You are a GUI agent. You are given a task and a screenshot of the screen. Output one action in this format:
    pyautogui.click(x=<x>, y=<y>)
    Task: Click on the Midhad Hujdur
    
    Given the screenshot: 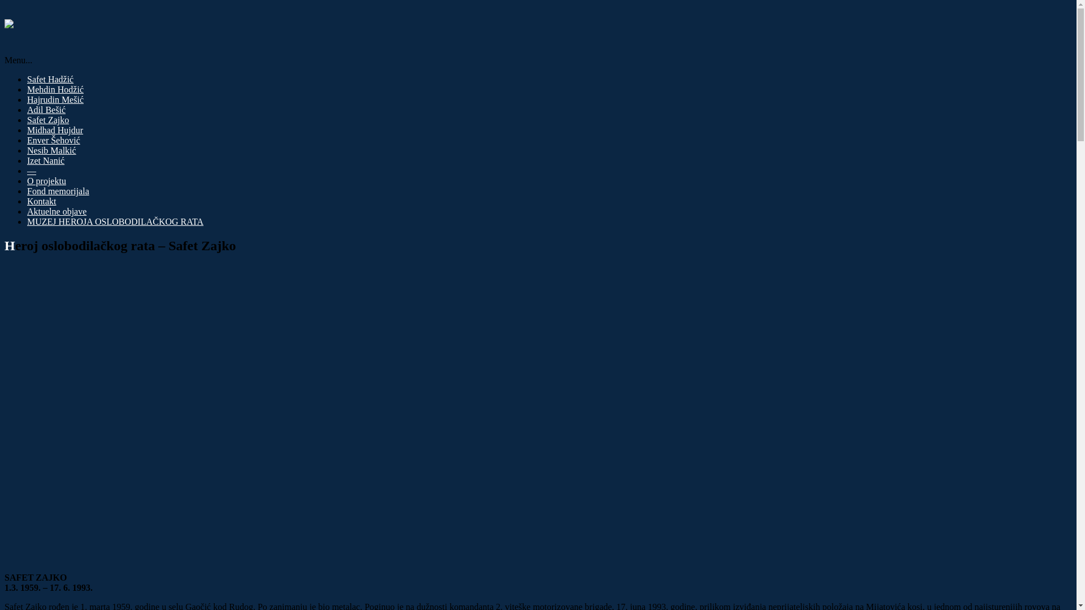 What is the action you would take?
    pyautogui.click(x=55, y=130)
    